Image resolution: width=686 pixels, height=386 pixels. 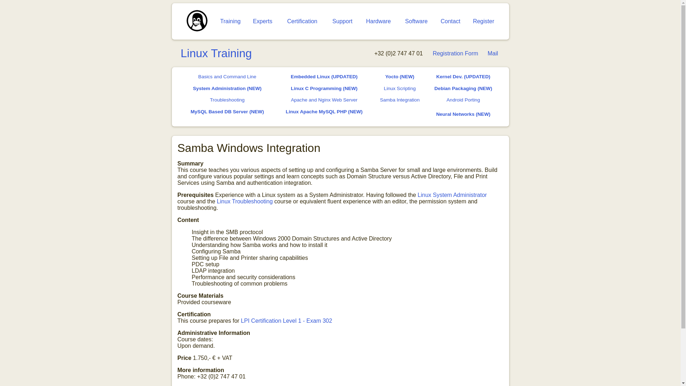 I want to click on Linux Scripting, so click(x=399, y=88).